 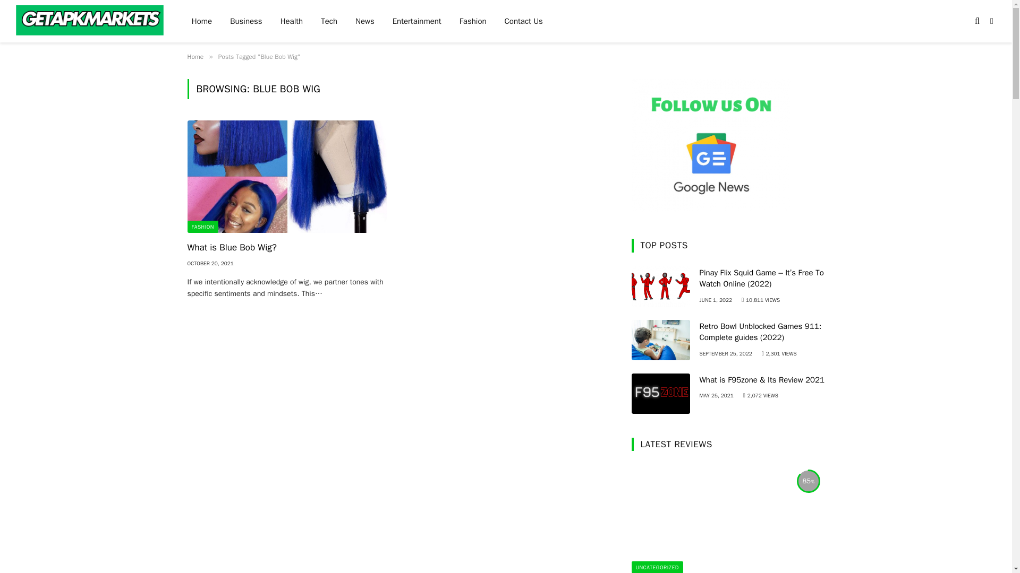 I want to click on Entertainment, so click(x=416, y=21).